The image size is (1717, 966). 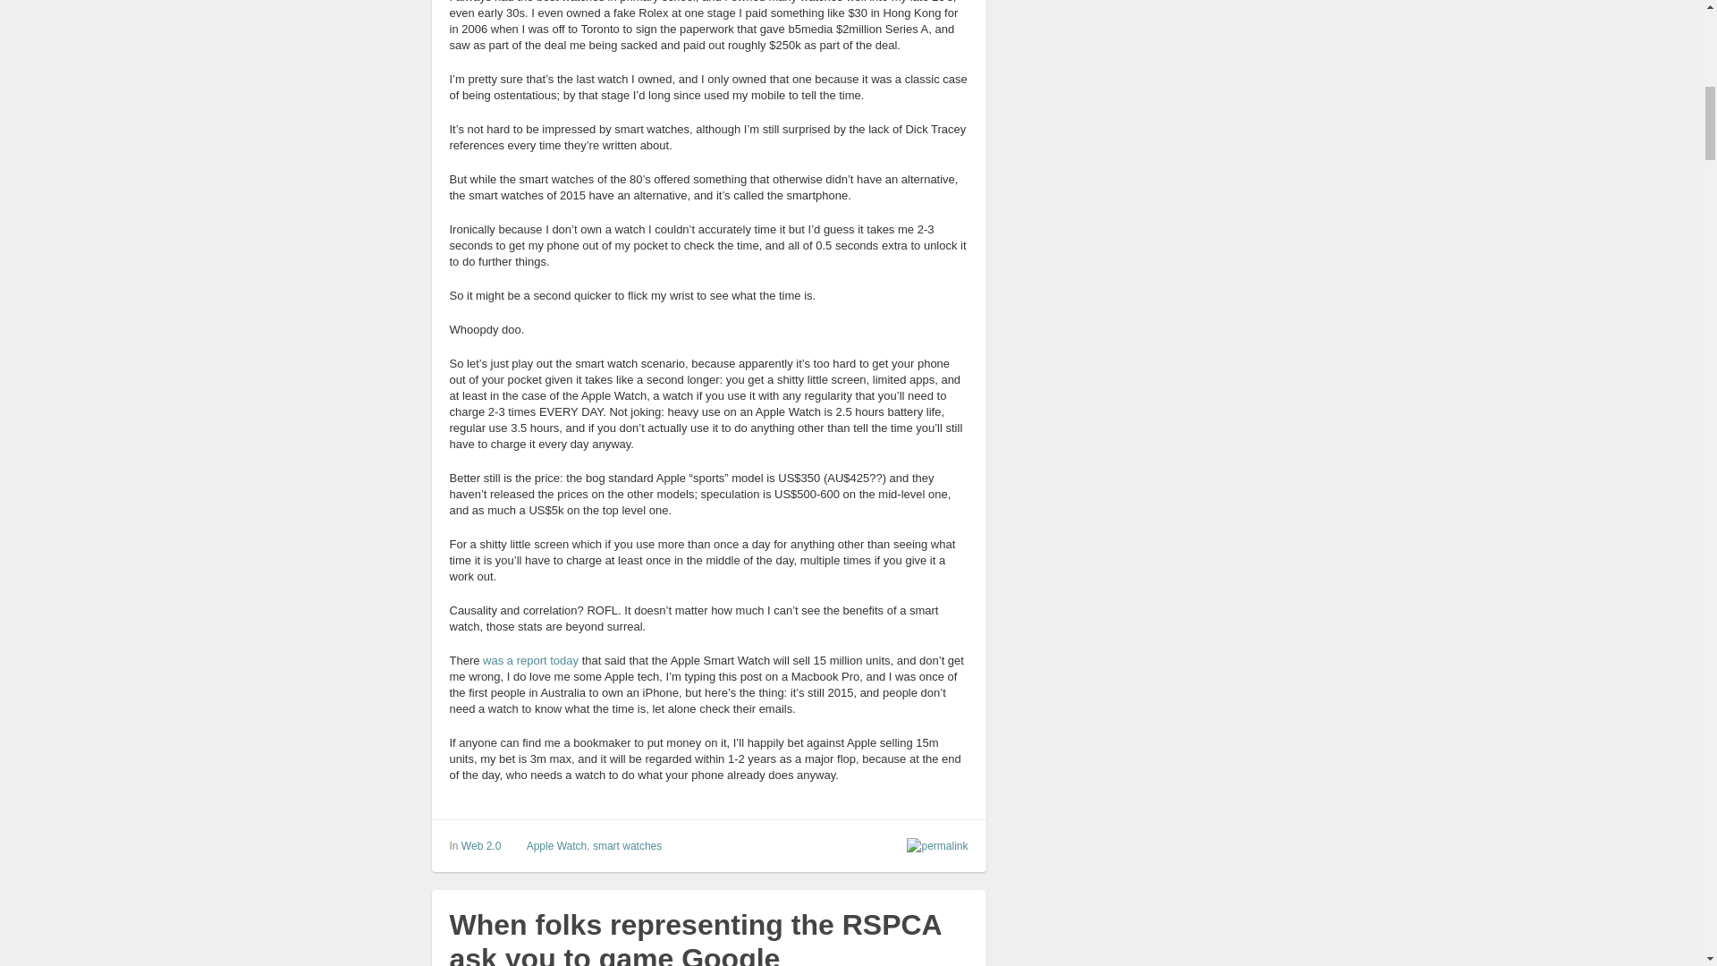 I want to click on When folks representing the RSPCA ask you to game Google, so click(x=694, y=937).